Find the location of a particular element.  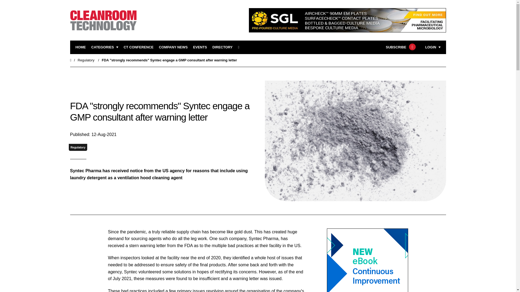

EVENTS is located at coordinates (200, 47).